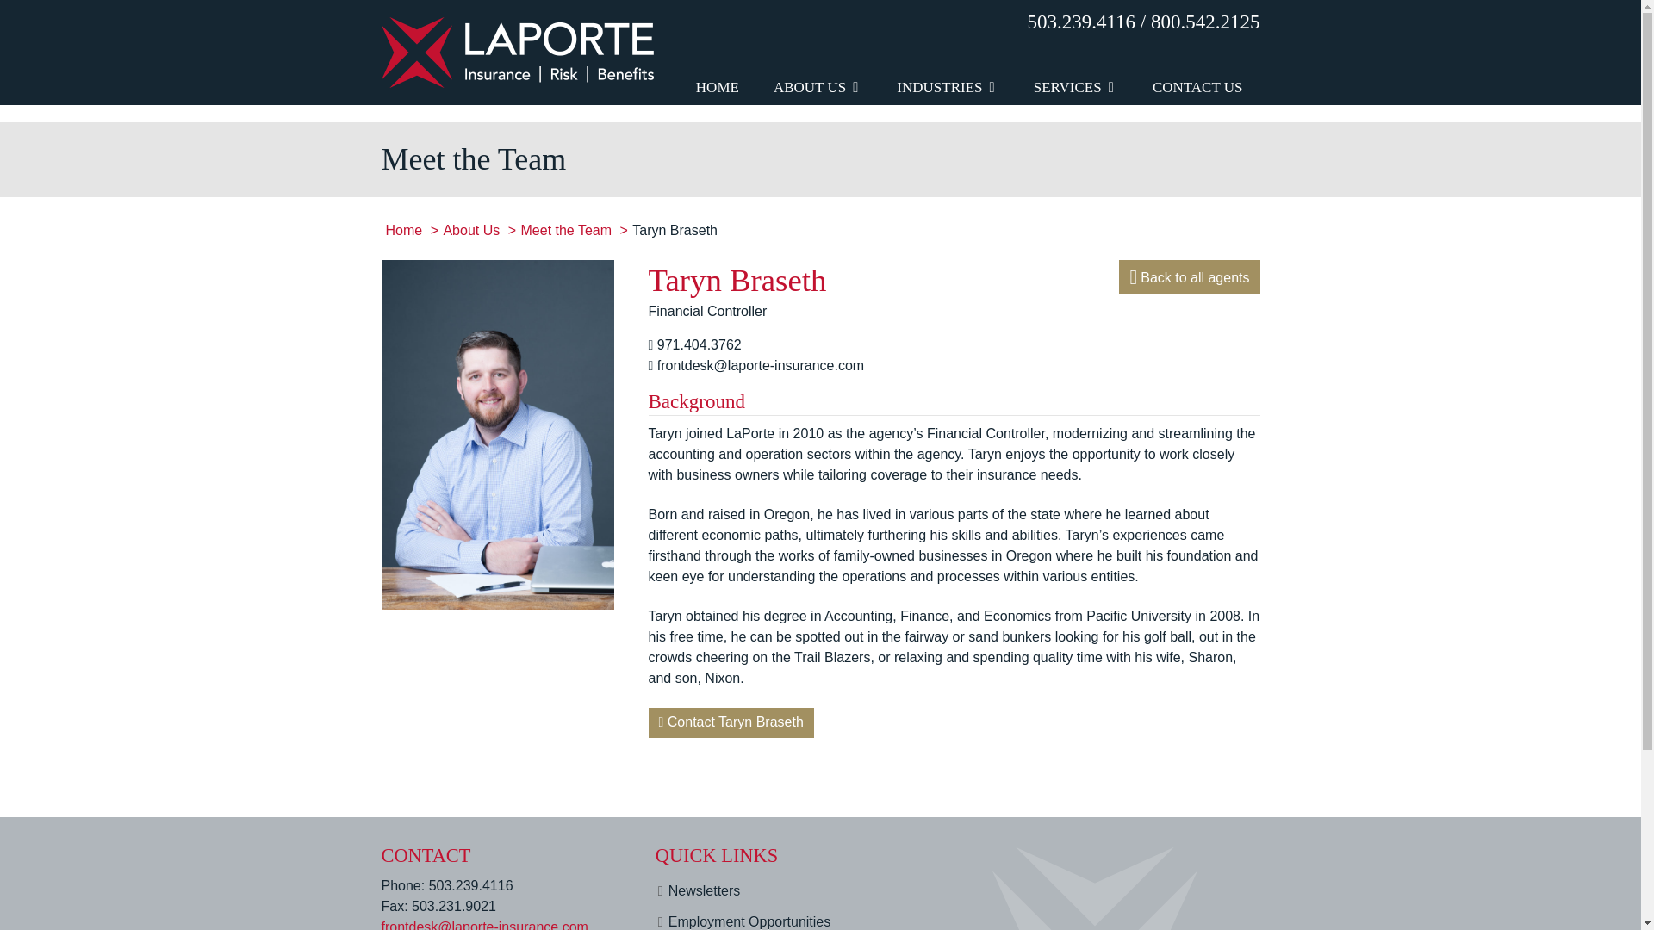  I want to click on About Us, so click(470, 231).